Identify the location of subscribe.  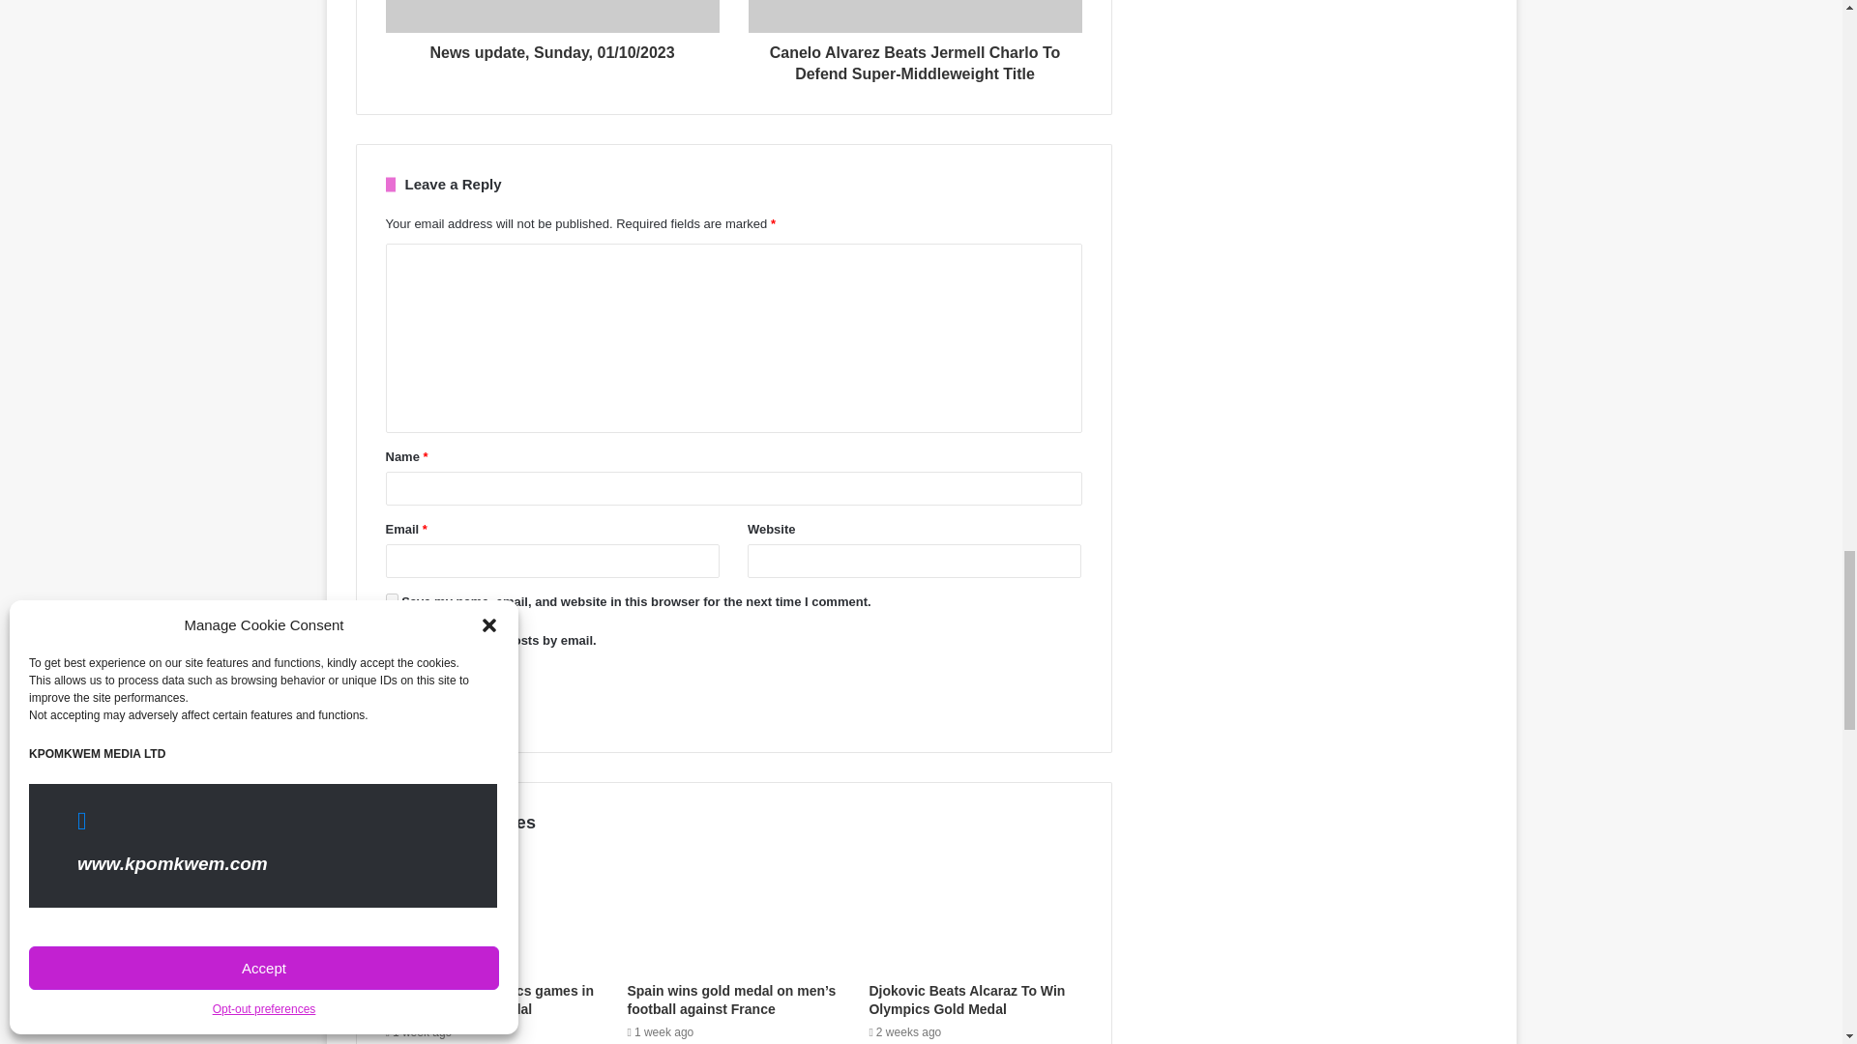
(391, 638).